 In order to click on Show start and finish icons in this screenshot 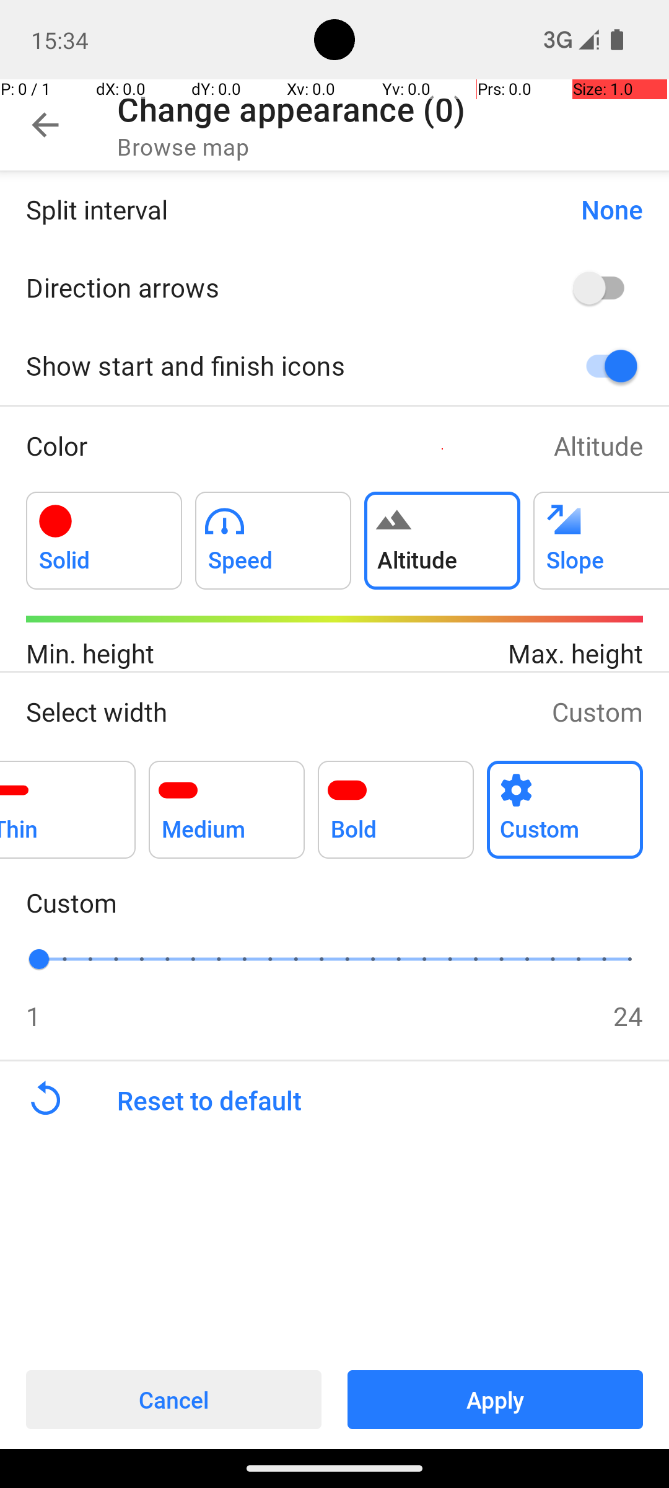, I will do `click(282, 366)`.